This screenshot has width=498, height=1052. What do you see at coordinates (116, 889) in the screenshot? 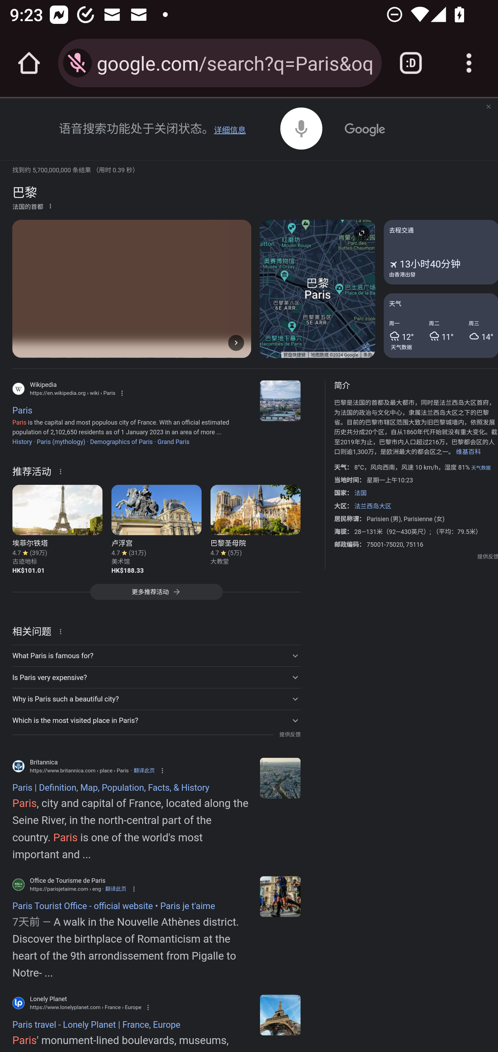
I see `翻译此页` at bounding box center [116, 889].